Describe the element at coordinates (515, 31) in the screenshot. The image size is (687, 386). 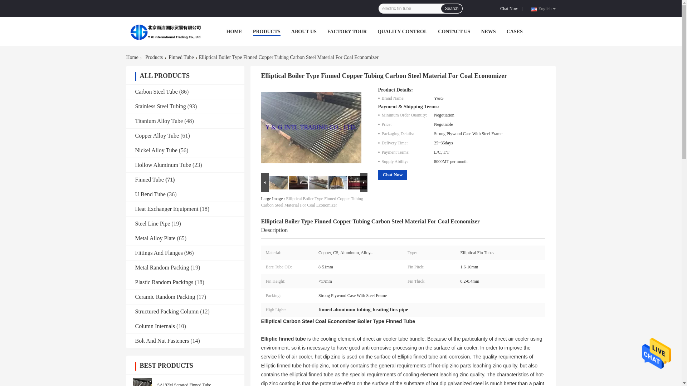
I see `CASES` at that location.